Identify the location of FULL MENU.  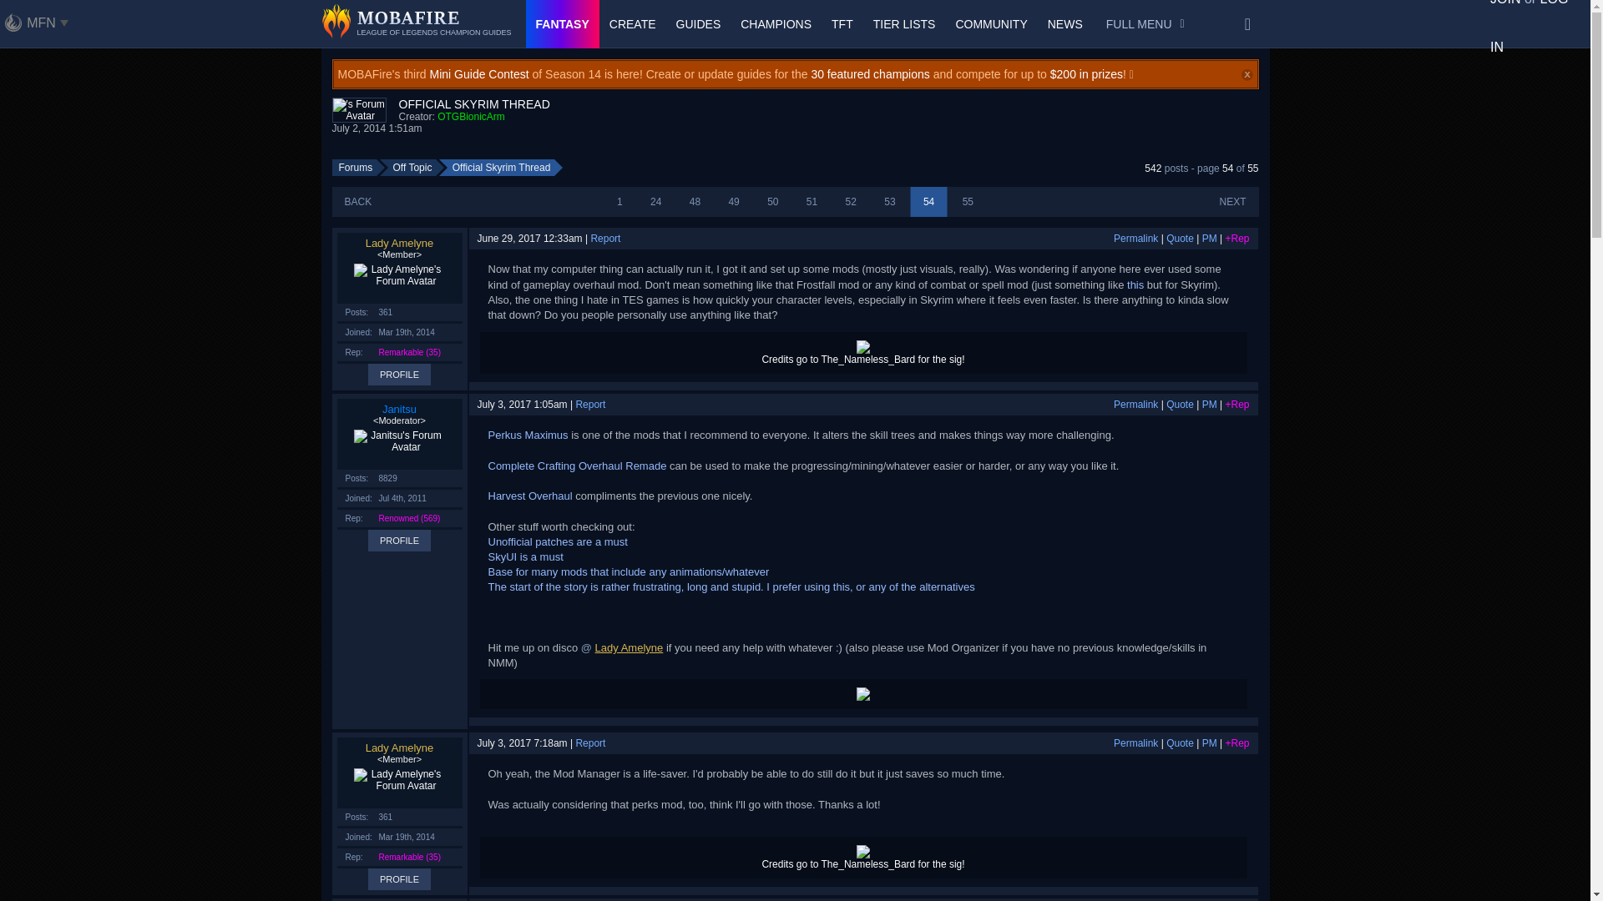
(1145, 24).